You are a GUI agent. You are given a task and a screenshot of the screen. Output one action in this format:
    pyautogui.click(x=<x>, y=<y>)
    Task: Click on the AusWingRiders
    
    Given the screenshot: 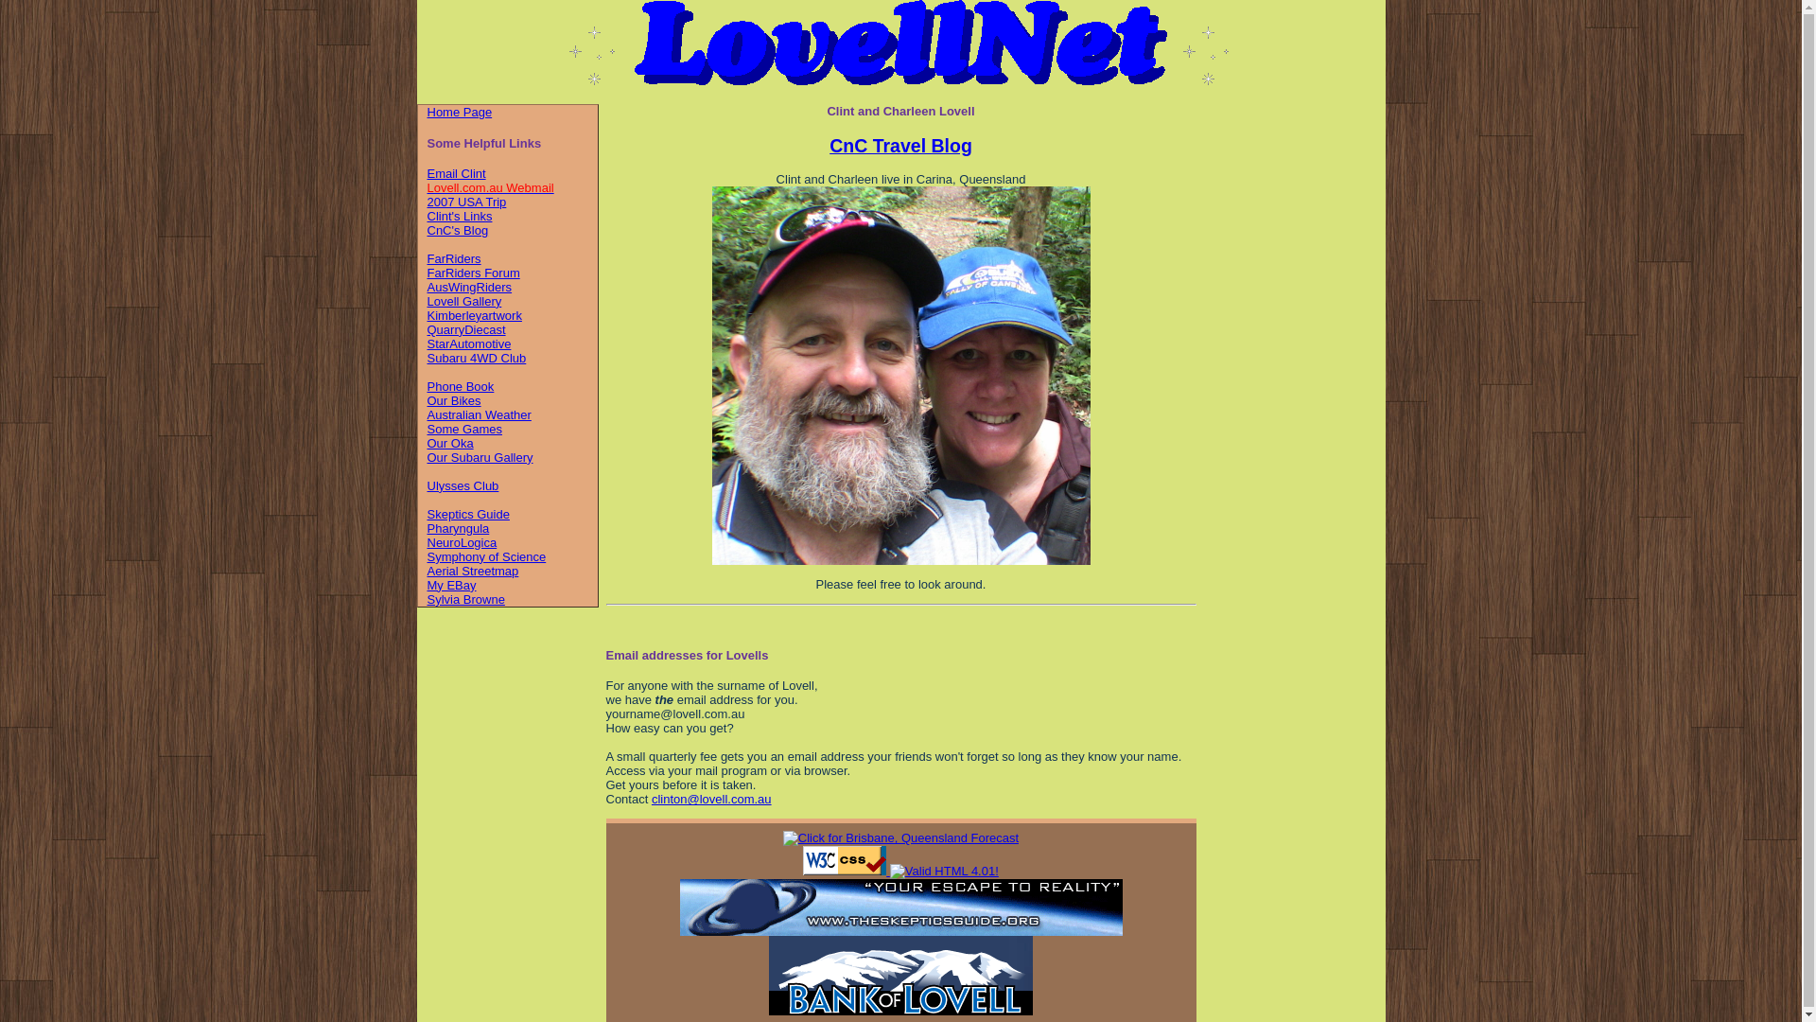 What is the action you would take?
    pyautogui.click(x=470, y=288)
    